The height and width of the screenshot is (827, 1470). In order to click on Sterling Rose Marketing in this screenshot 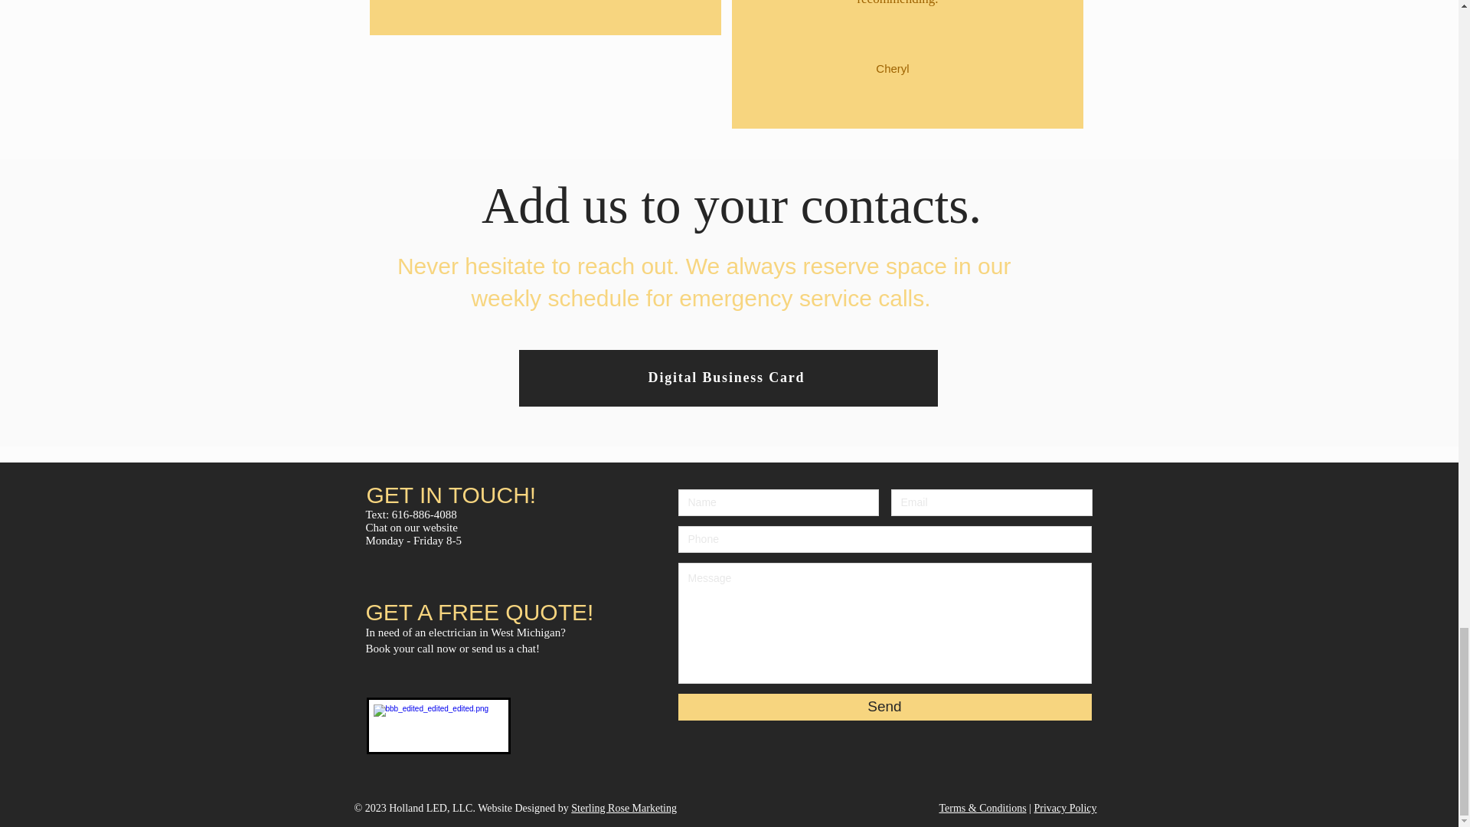, I will do `click(623, 807)`.